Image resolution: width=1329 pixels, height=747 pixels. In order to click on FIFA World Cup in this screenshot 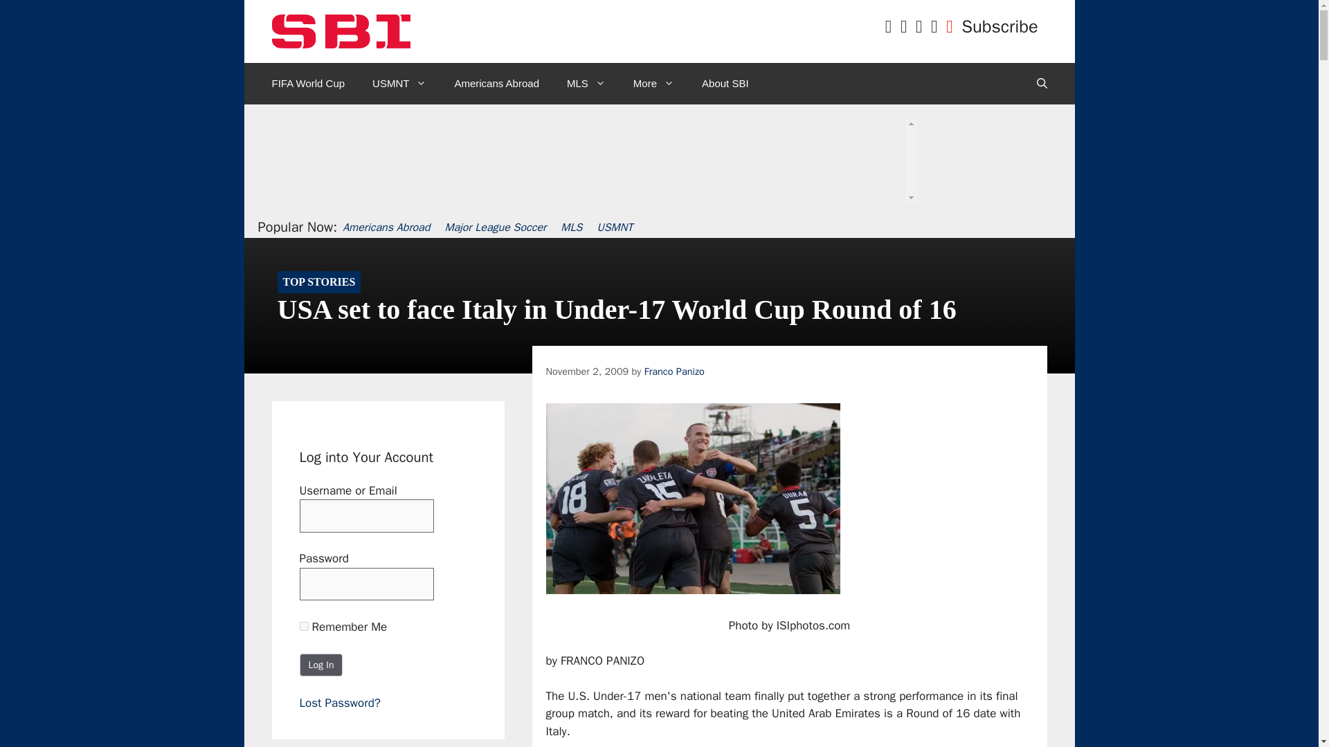, I will do `click(308, 83)`.